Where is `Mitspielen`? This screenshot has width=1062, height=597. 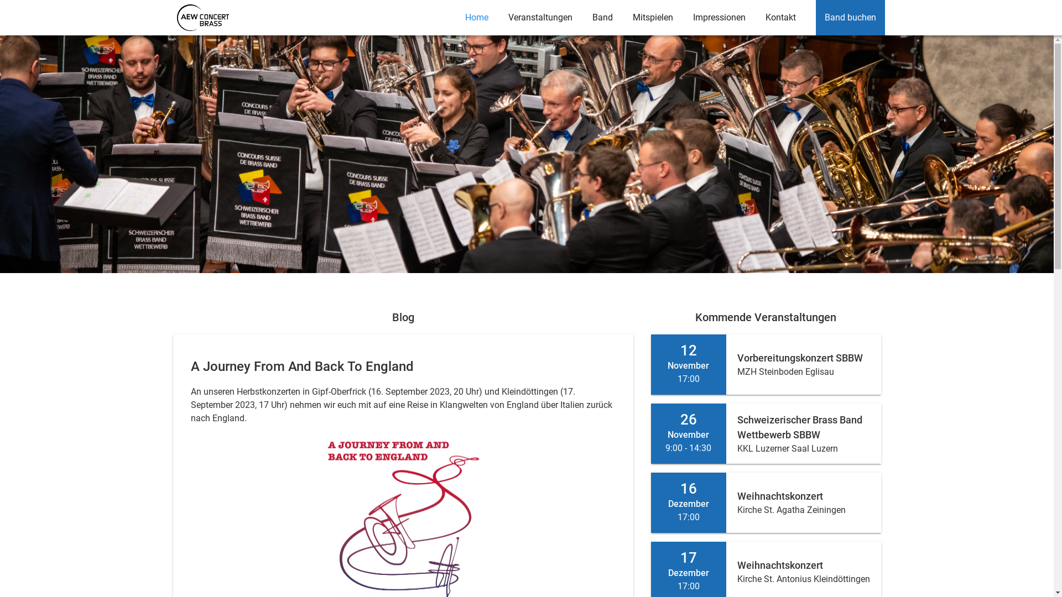
Mitspielen is located at coordinates (653, 18).